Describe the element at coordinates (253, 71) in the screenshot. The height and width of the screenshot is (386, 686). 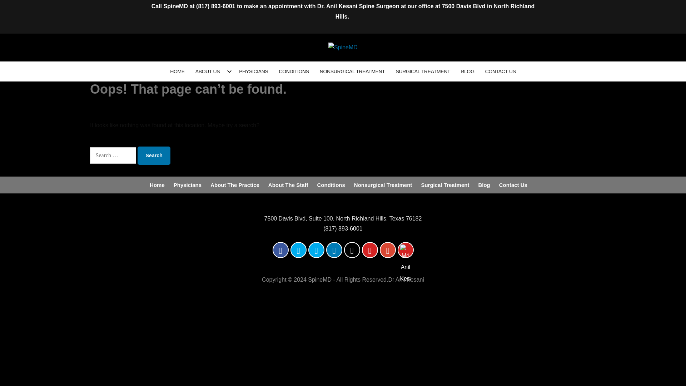
I see `PHYSICIANS` at that location.